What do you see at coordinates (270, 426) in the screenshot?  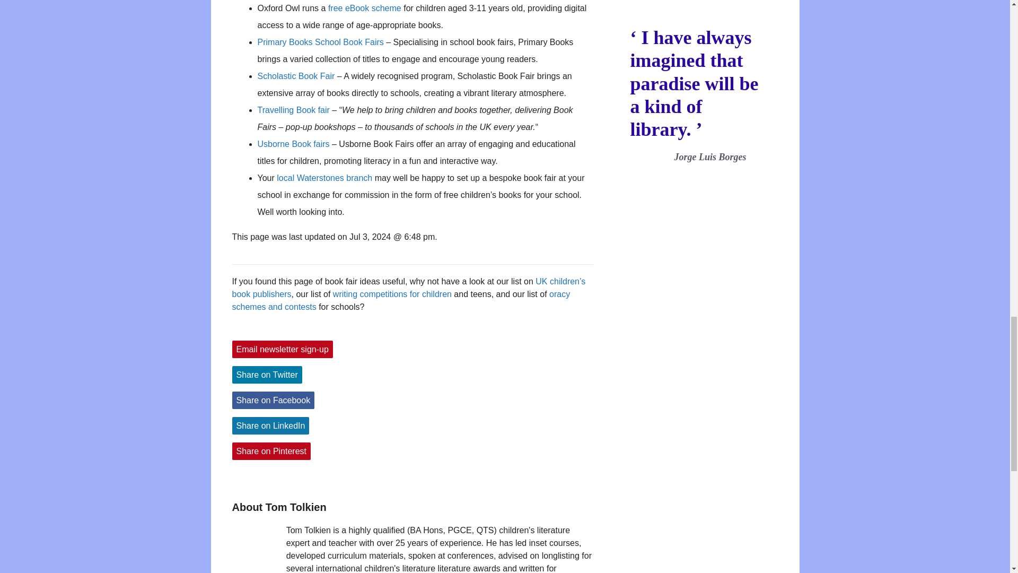 I see `Share on LinkedIn` at bounding box center [270, 426].